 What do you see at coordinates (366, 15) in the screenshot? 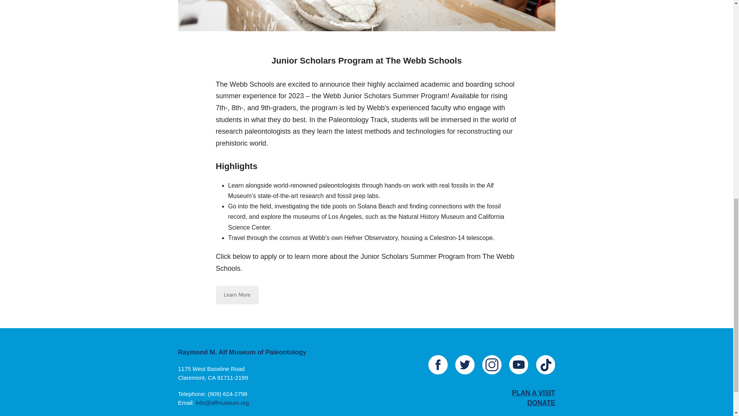
I see `WebbSummerSessionOne088-1-scaled` at bounding box center [366, 15].